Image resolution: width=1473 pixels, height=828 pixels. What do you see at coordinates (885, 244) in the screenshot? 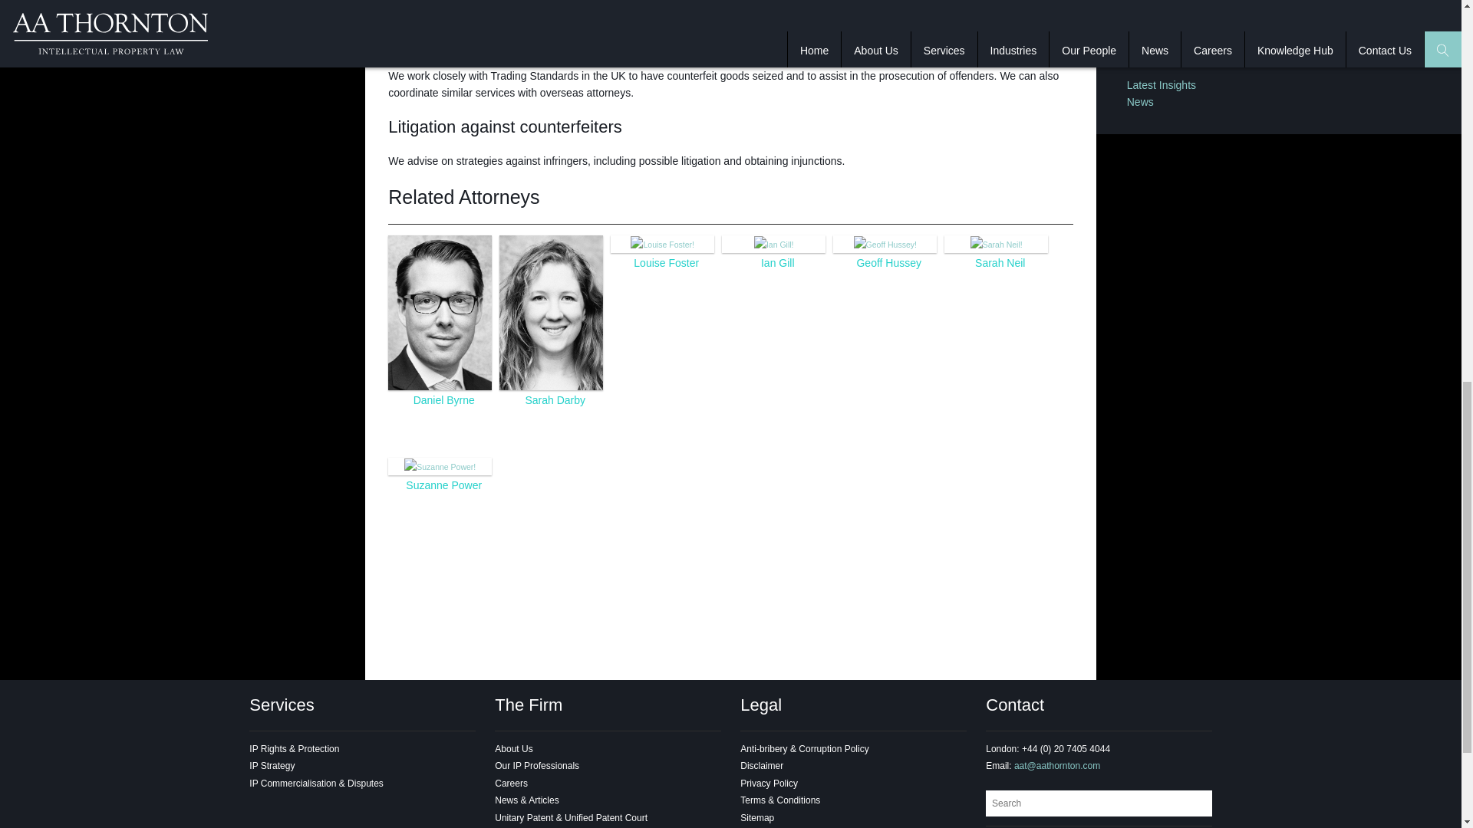
I see `Attorney: Geoff Hussey` at bounding box center [885, 244].